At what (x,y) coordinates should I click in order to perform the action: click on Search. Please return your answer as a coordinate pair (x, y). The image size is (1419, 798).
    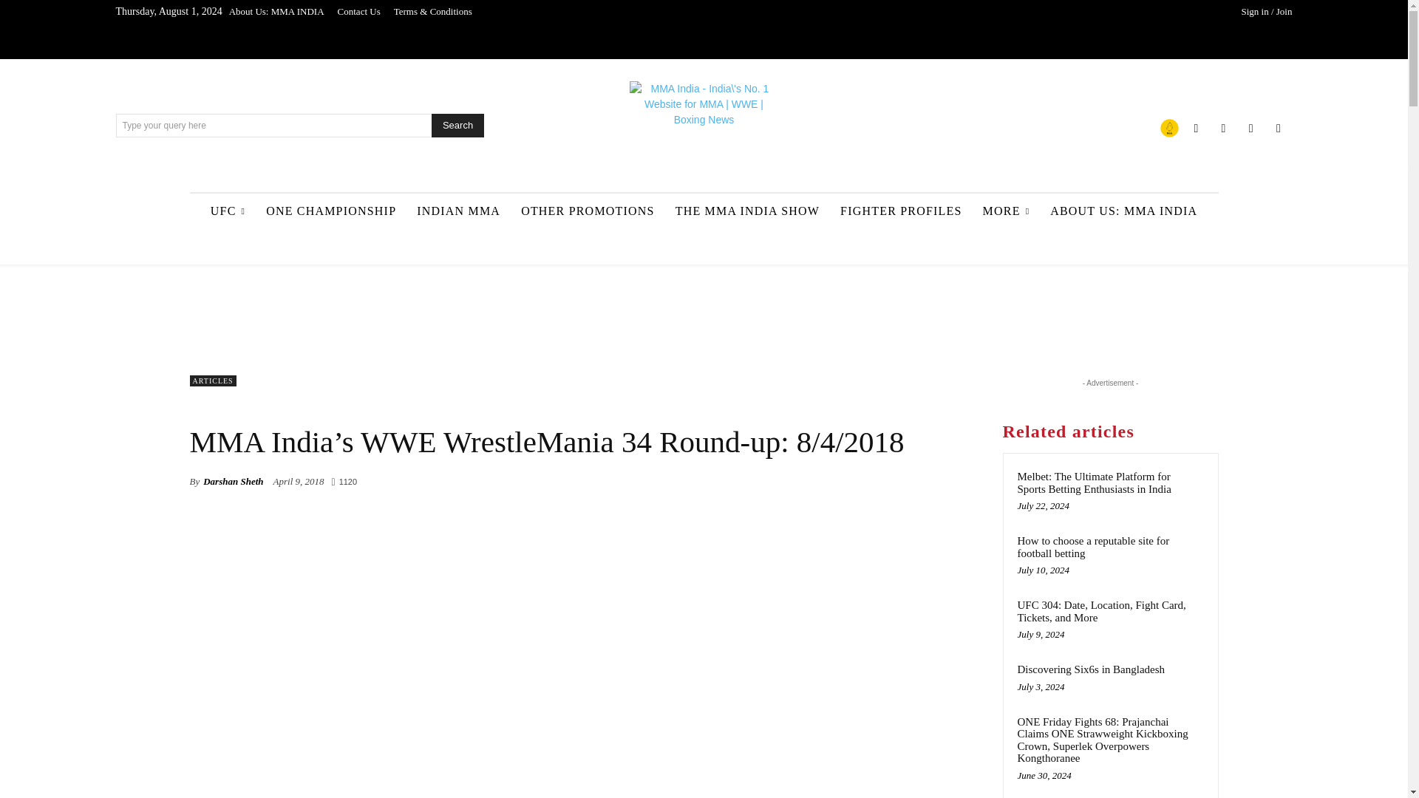
    Looking at the image, I should click on (457, 126).